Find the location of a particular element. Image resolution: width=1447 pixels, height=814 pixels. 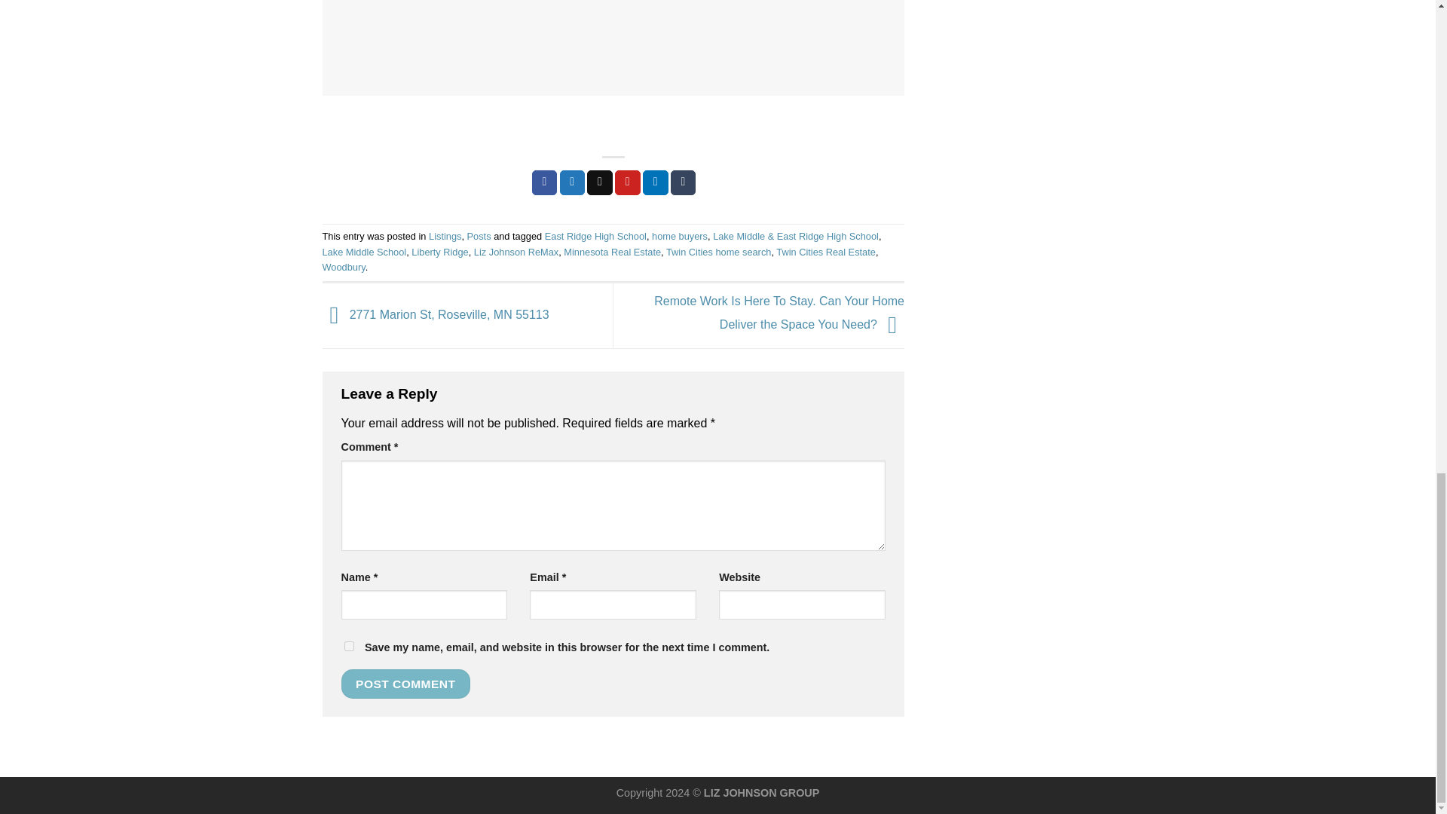

Email to a Friend is located at coordinates (600, 182).